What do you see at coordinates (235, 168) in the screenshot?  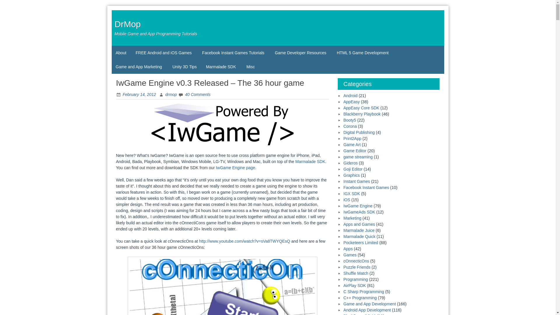 I see `IwGame Engine` at bounding box center [235, 168].